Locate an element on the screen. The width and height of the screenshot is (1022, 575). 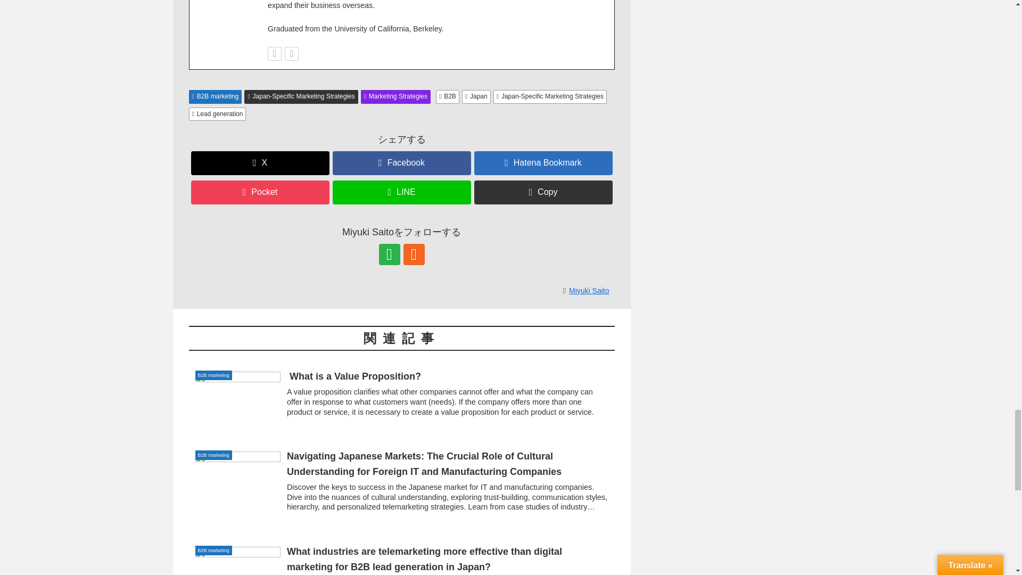
Hatena Bookmark is located at coordinates (543, 163).